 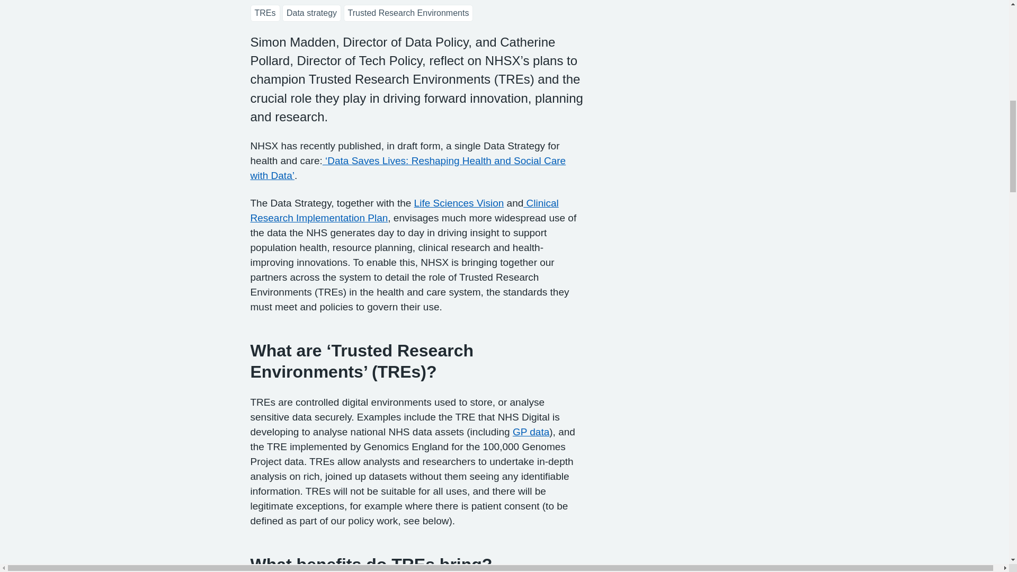 I want to click on Life Sciences Vision, so click(x=459, y=203).